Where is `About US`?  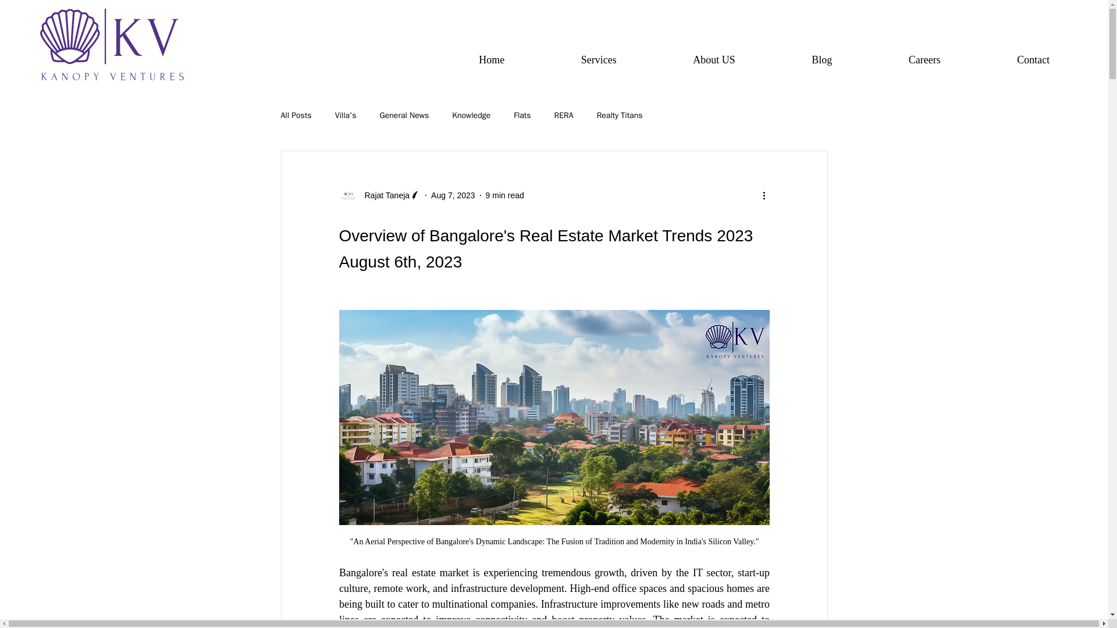 About US is located at coordinates (714, 59).